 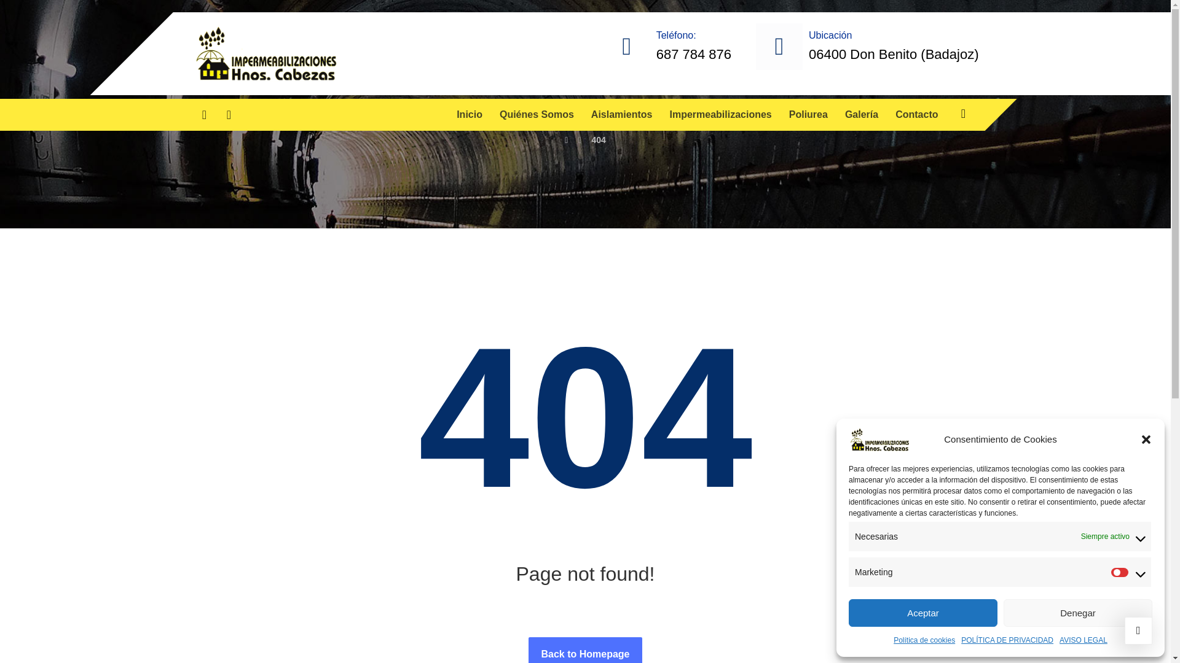 I want to click on Home page, so click(x=566, y=140).